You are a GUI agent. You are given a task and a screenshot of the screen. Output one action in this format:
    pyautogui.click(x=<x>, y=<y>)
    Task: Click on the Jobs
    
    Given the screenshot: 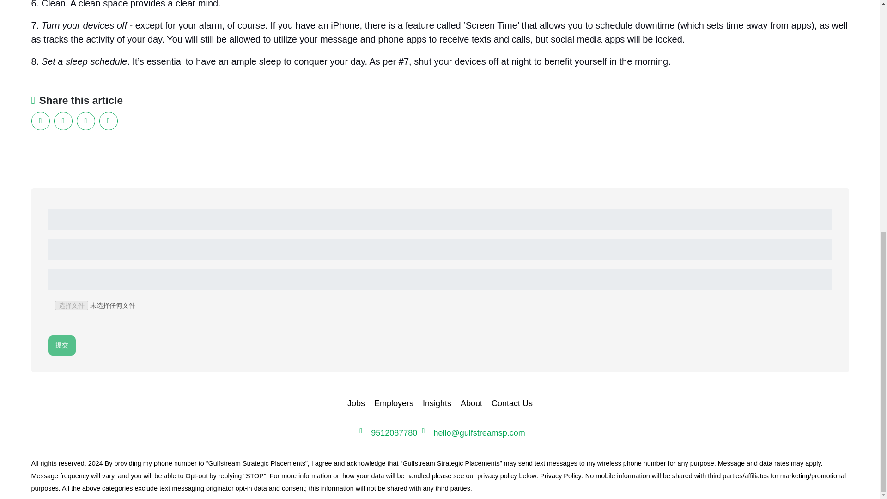 What is the action you would take?
    pyautogui.click(x=356, y=404)
    